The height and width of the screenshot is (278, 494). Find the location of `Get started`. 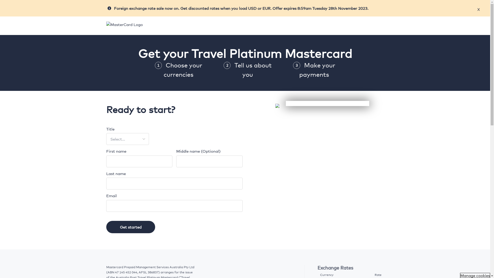

Get started is located at coordinates (130, 227).